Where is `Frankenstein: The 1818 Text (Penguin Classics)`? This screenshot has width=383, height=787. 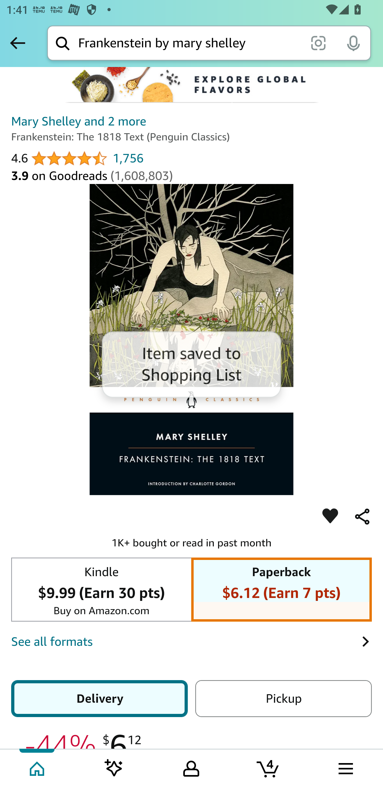 Frankenstein: The 1818 Text (Penguin Classics) is located at coordinates (191, 339).